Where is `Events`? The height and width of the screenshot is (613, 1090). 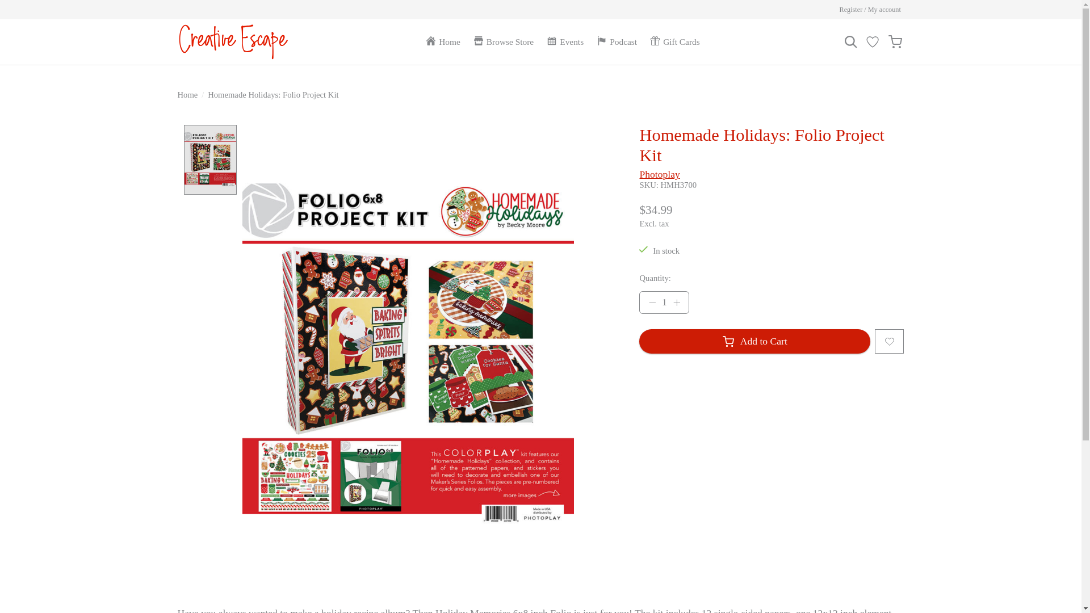 Events is located at coordinates (565, 41).